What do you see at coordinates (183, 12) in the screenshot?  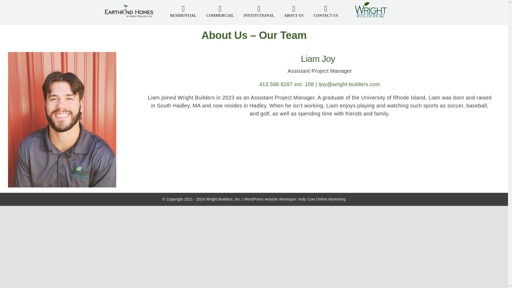 I see `RESIDENTIAL` at bounding box center [183, 12].